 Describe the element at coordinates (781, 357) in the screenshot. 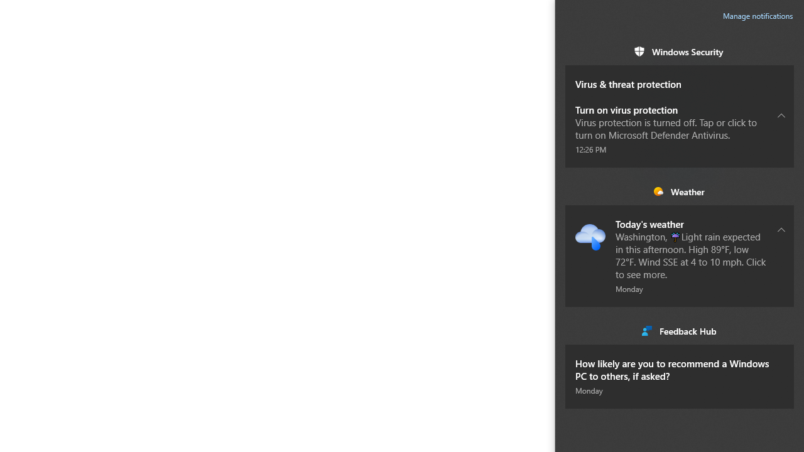

I see `Clear this notification` at that location.